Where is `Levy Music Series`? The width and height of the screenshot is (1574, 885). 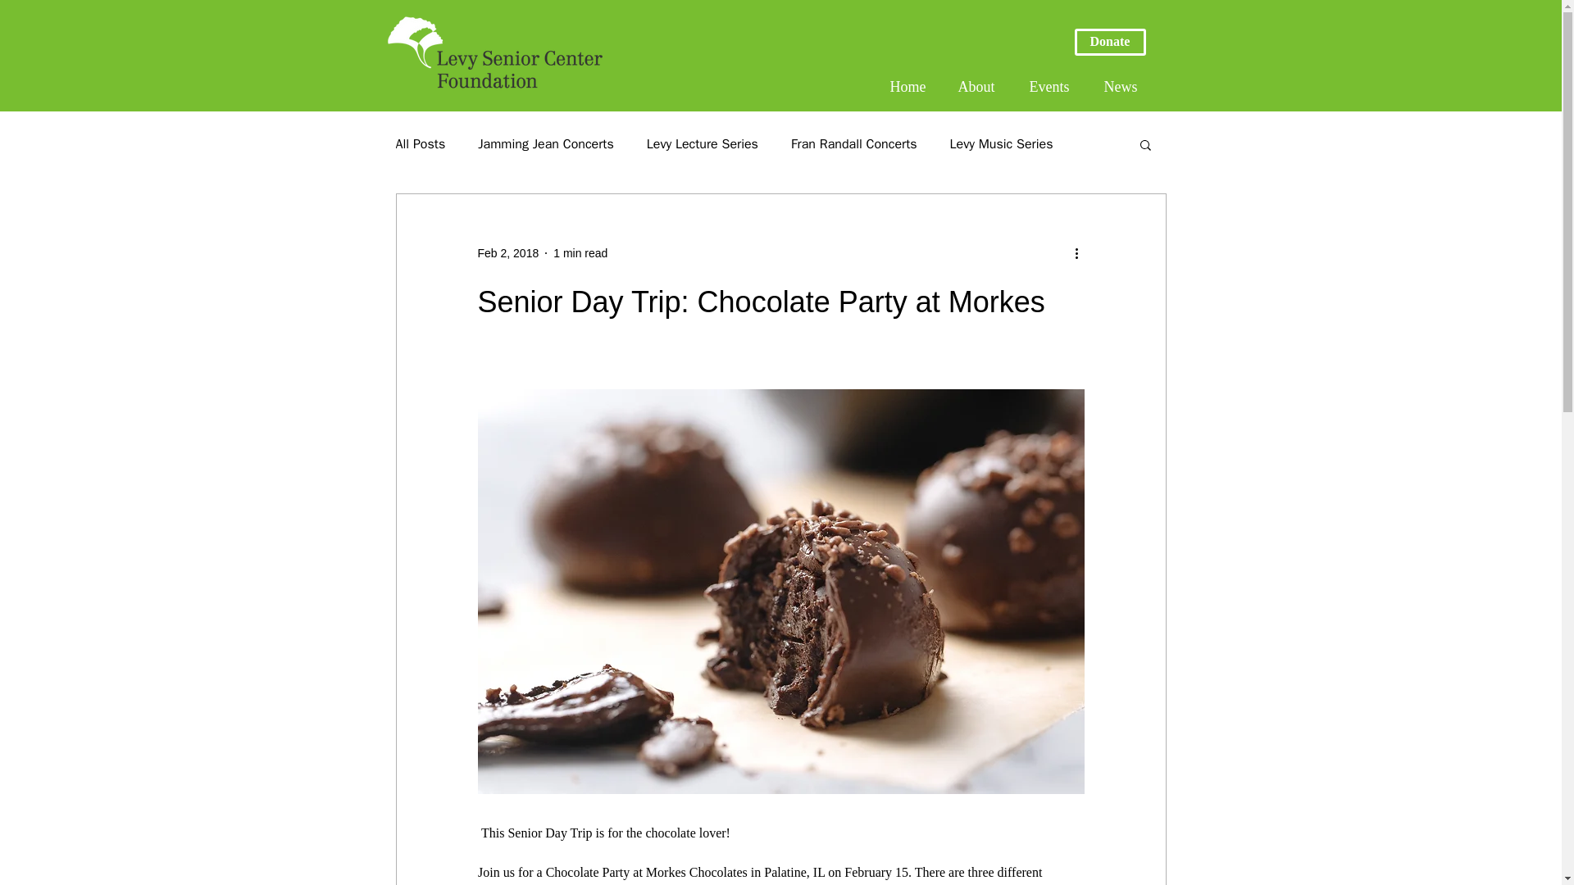 Levy Music Series is located at coordinates (1002, 144).